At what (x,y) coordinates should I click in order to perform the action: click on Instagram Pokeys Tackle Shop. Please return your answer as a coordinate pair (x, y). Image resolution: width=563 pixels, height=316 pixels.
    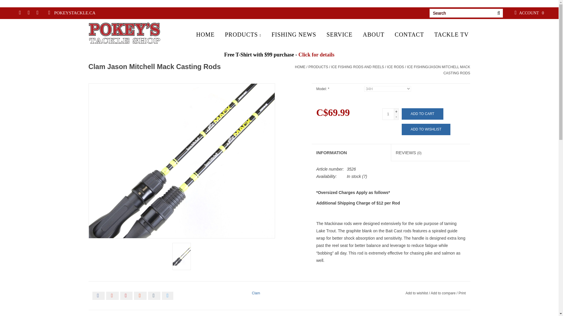
    Looking at the image, I should click on (39, 13).